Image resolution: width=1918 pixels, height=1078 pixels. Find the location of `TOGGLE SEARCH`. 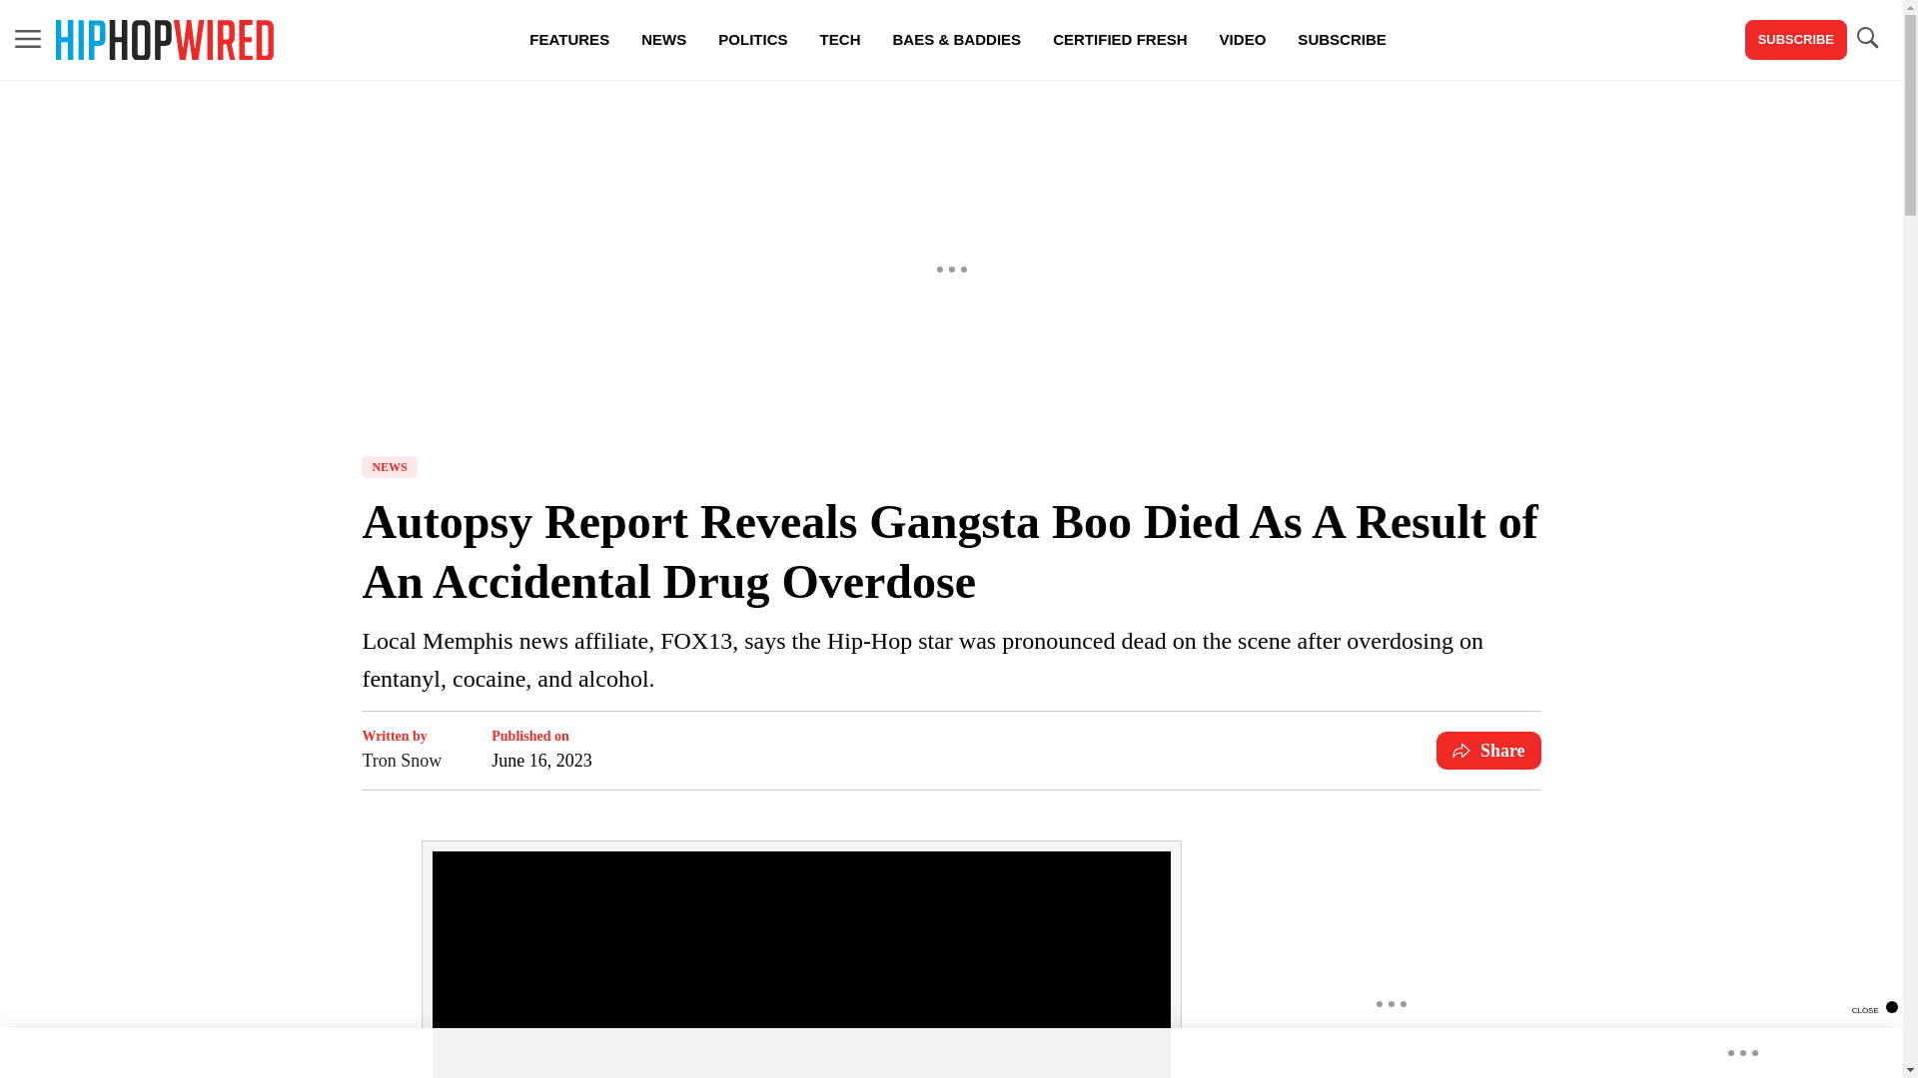

TOGGLE SEARCH is located at coordinates (1866, 40).